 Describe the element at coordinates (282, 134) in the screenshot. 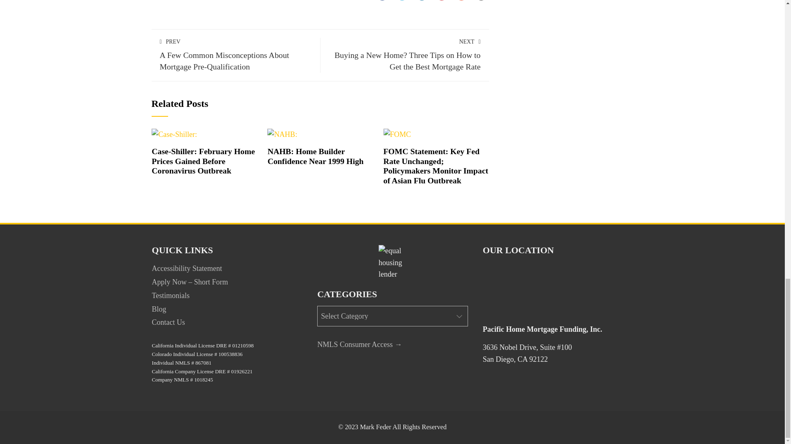

I see `NAHB: Home Builder Confidence Near 1999 High` at that location.